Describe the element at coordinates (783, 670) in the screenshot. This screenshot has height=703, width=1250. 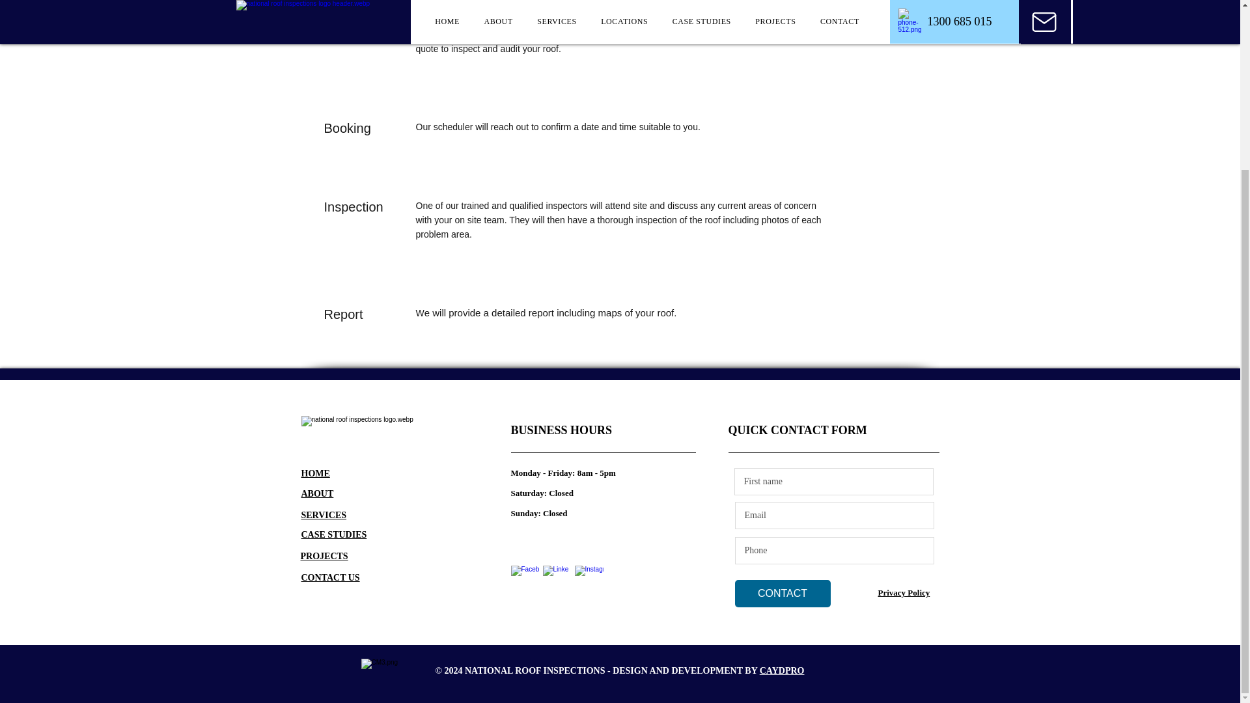
I see `CAYDPRO` at that location.